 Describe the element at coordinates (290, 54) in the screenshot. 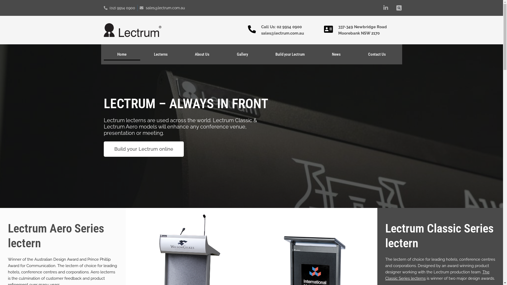

I see `Build your Lectrum` at that location.